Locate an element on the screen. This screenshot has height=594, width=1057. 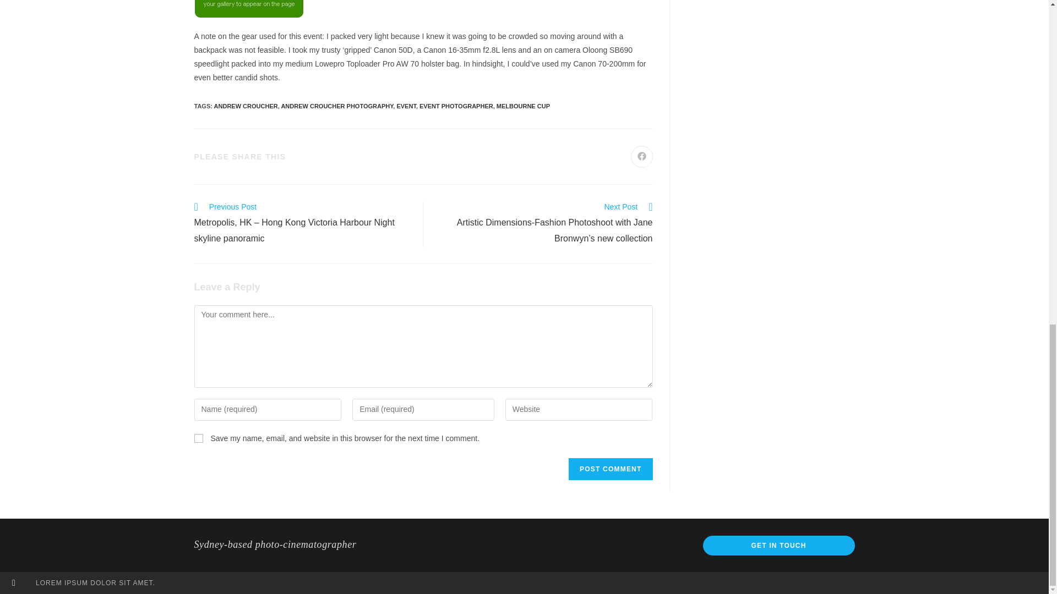
ANDREW CROUCHER is located at coordinates (246, 106).